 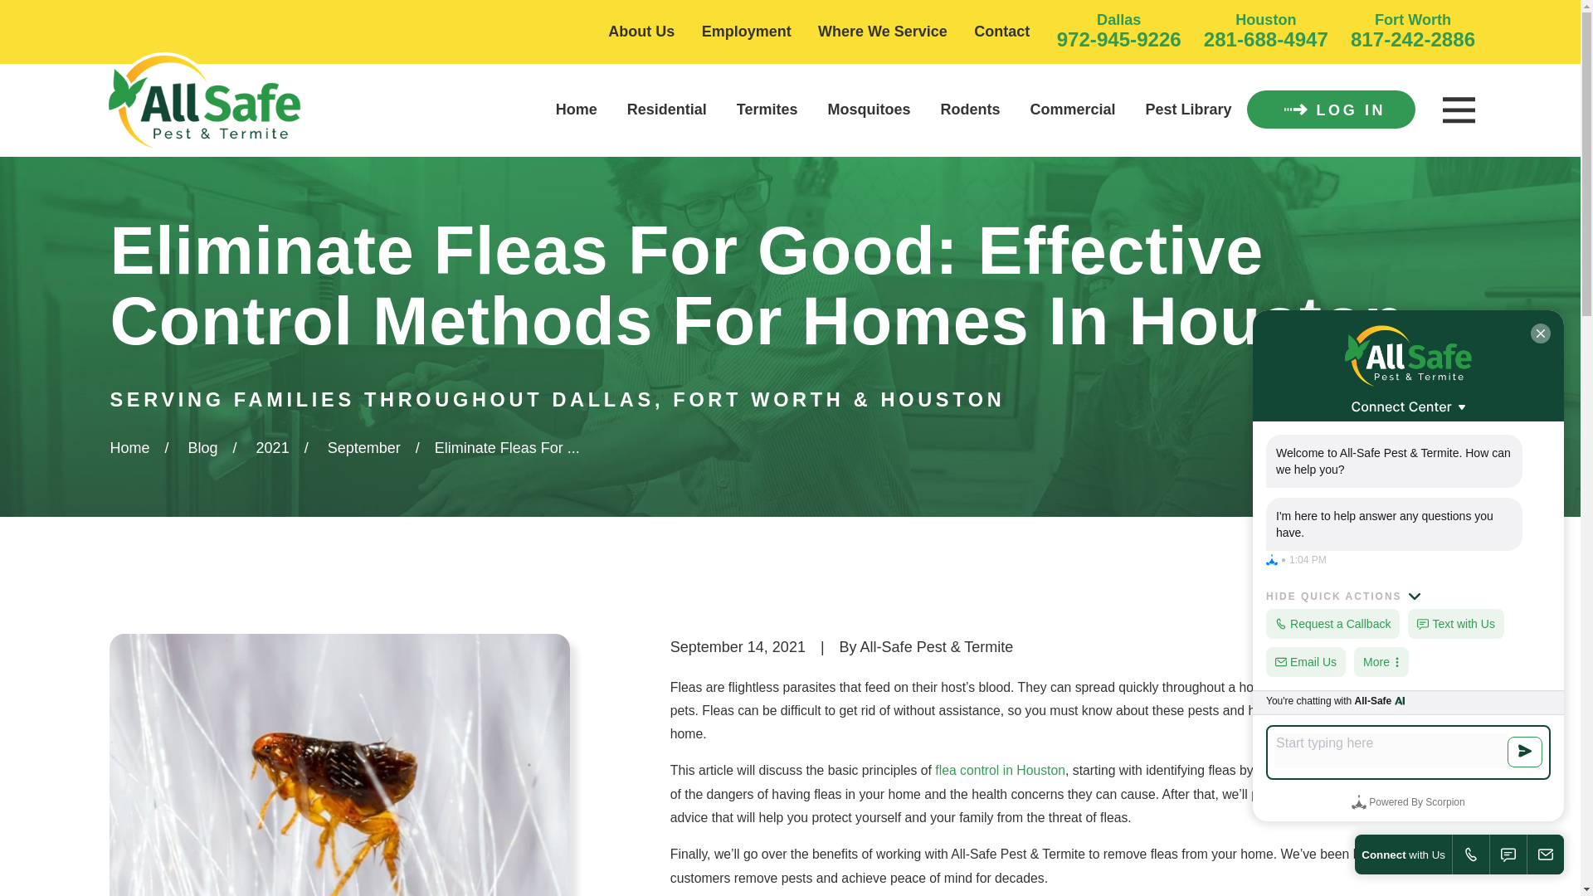 I want to click on Commercial, so click(x=1074, y=110).